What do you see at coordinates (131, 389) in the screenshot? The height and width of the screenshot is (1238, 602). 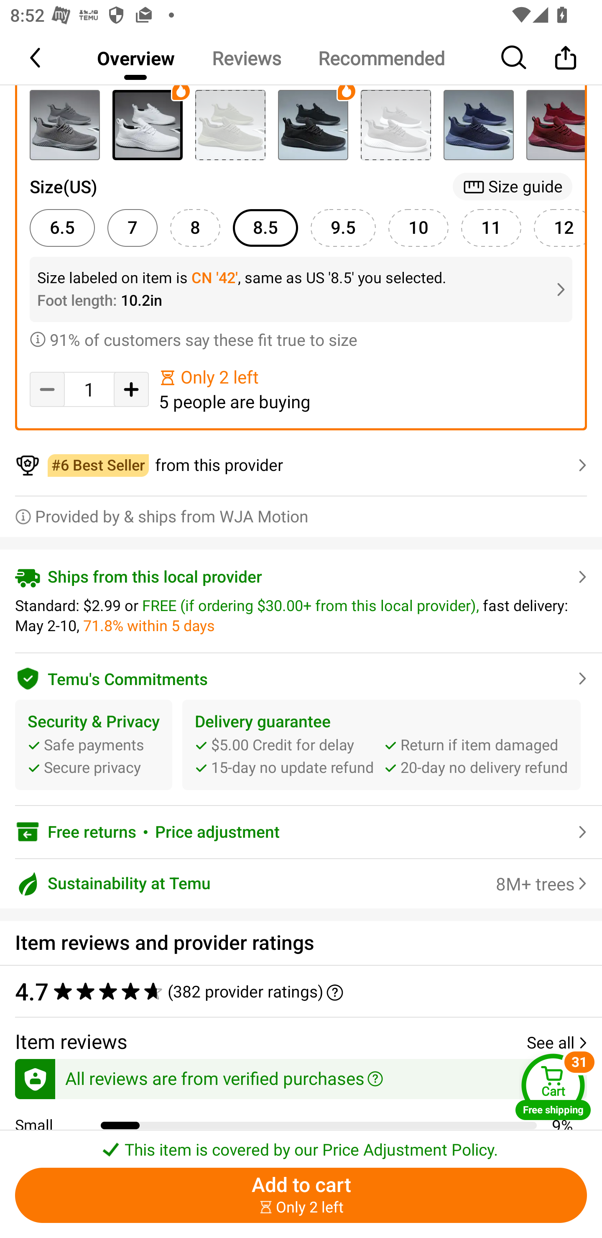 I see `Add Quantity button` at bounding box center [131, 389].